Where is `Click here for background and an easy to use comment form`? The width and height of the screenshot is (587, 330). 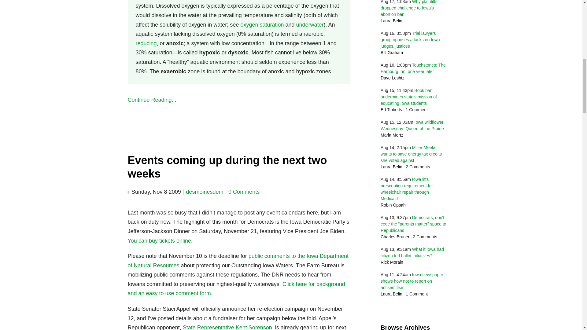
Click here for background and an easy to use comment form is located at coordinates (236, 289).